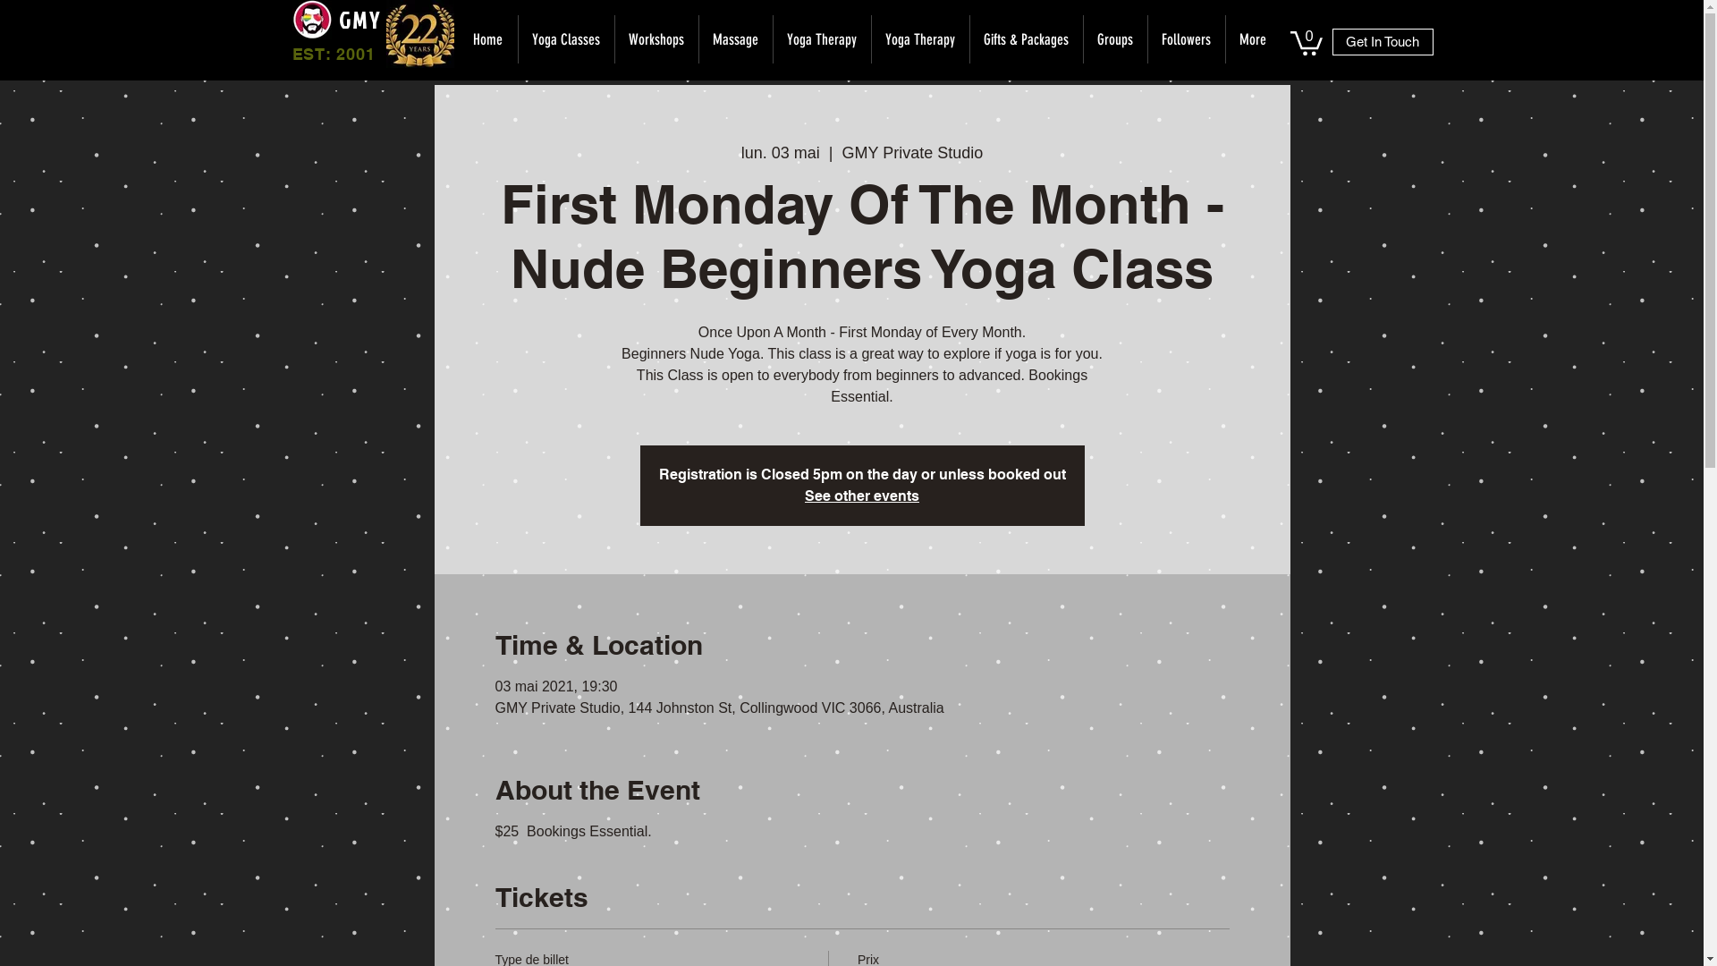  I want to click on GMY, so click(359, 20).